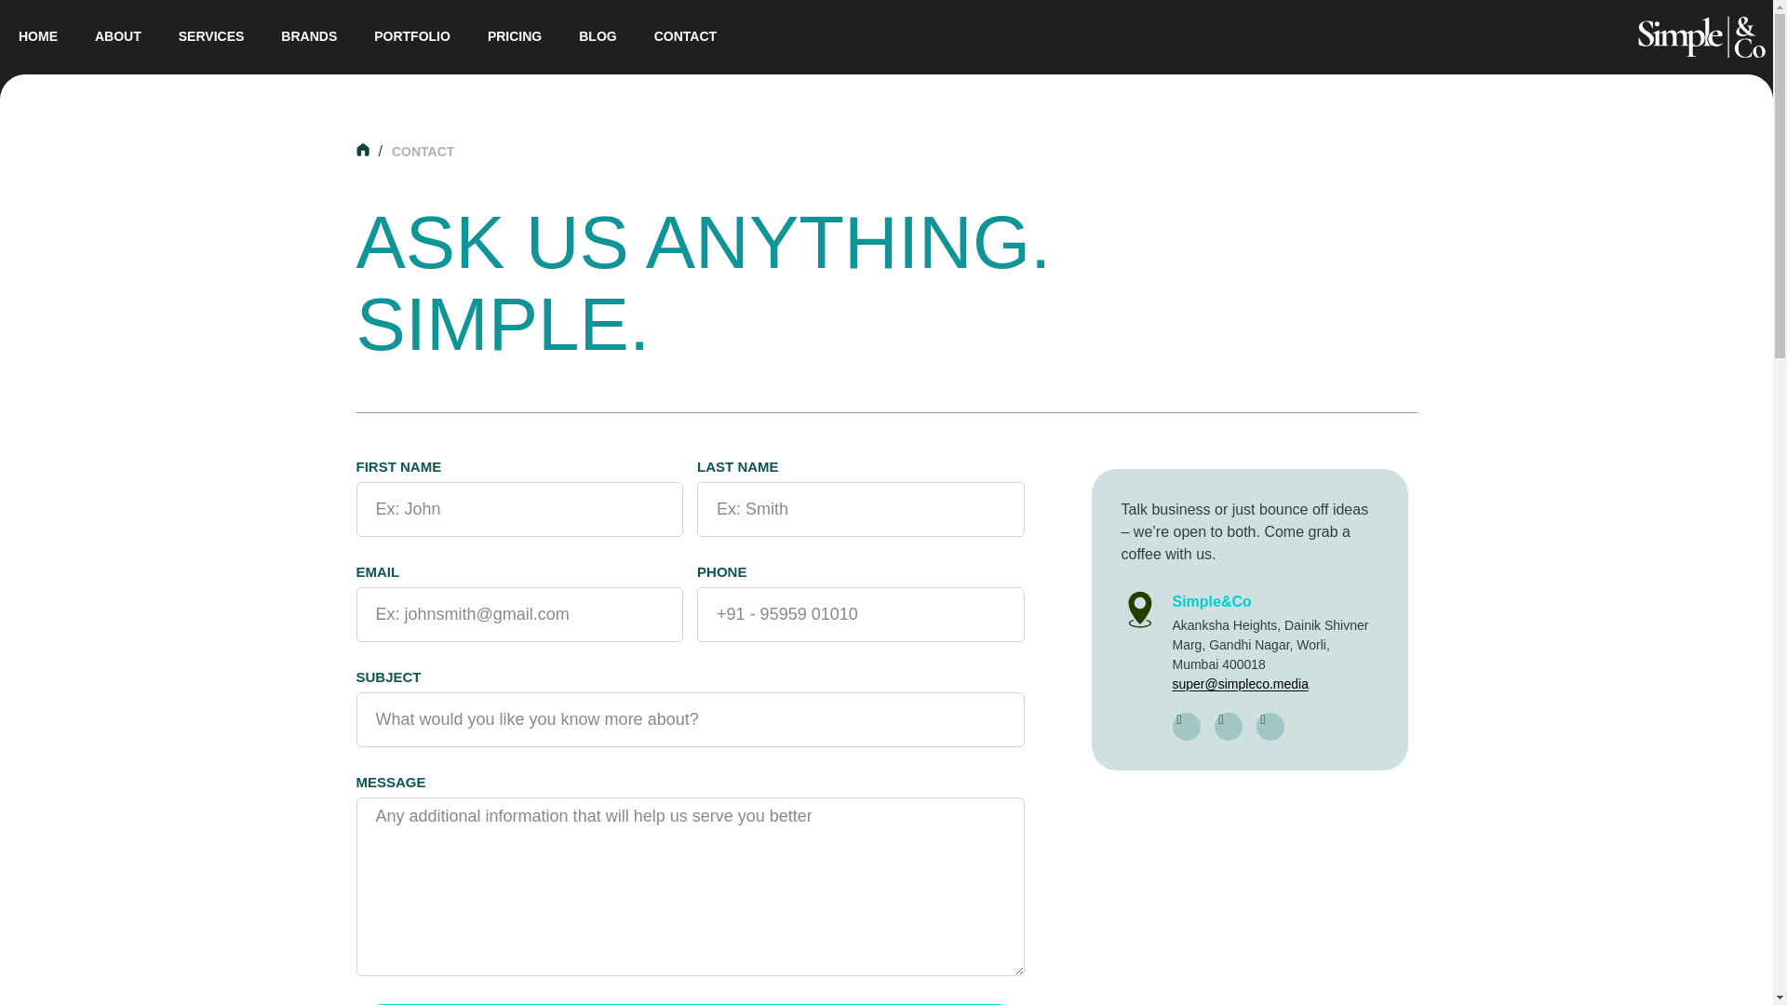 This screenshot has width=1787, height=1005. What do you see at coordinates (118, 36) in the screenshot?
I see `ABOUT` at bounding box center [118, 36].